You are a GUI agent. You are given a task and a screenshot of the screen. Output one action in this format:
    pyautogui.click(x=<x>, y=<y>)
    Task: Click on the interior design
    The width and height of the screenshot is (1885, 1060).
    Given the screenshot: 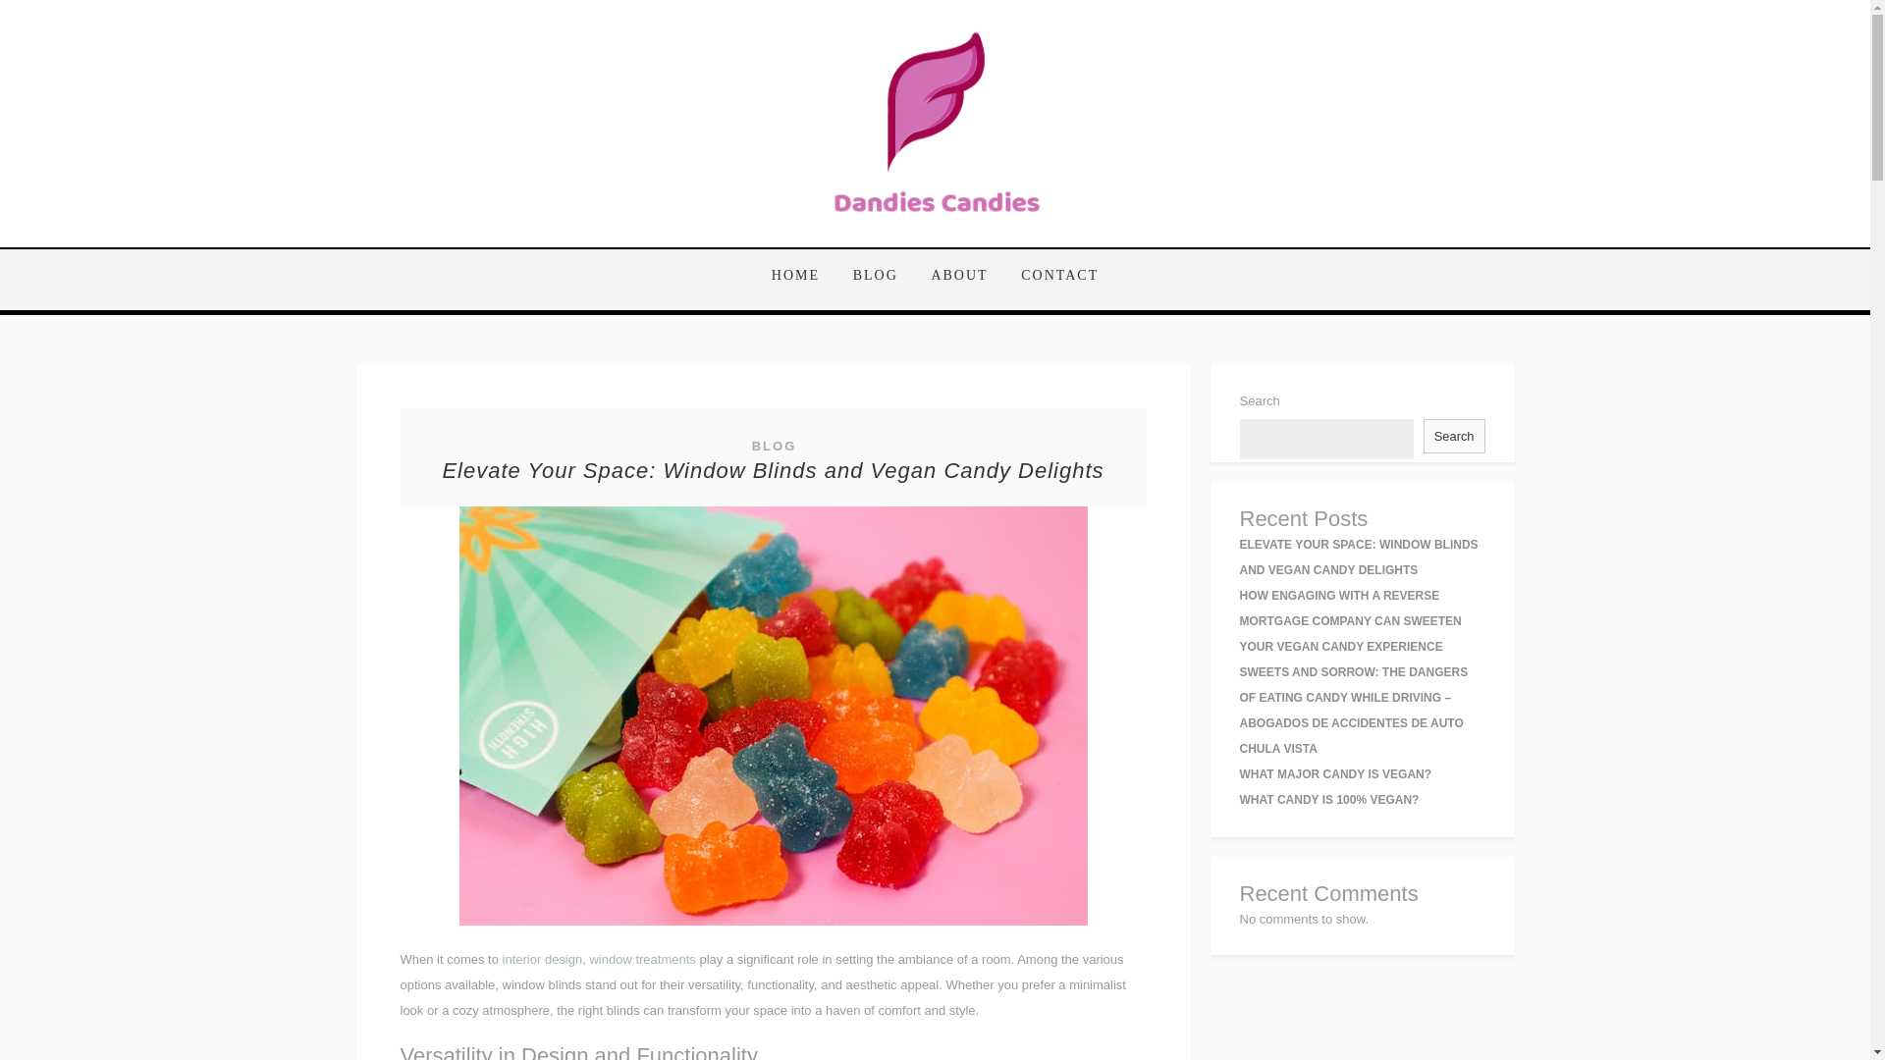 What is the action you would take?
    pyautogui.click(x=542, y=958)
    